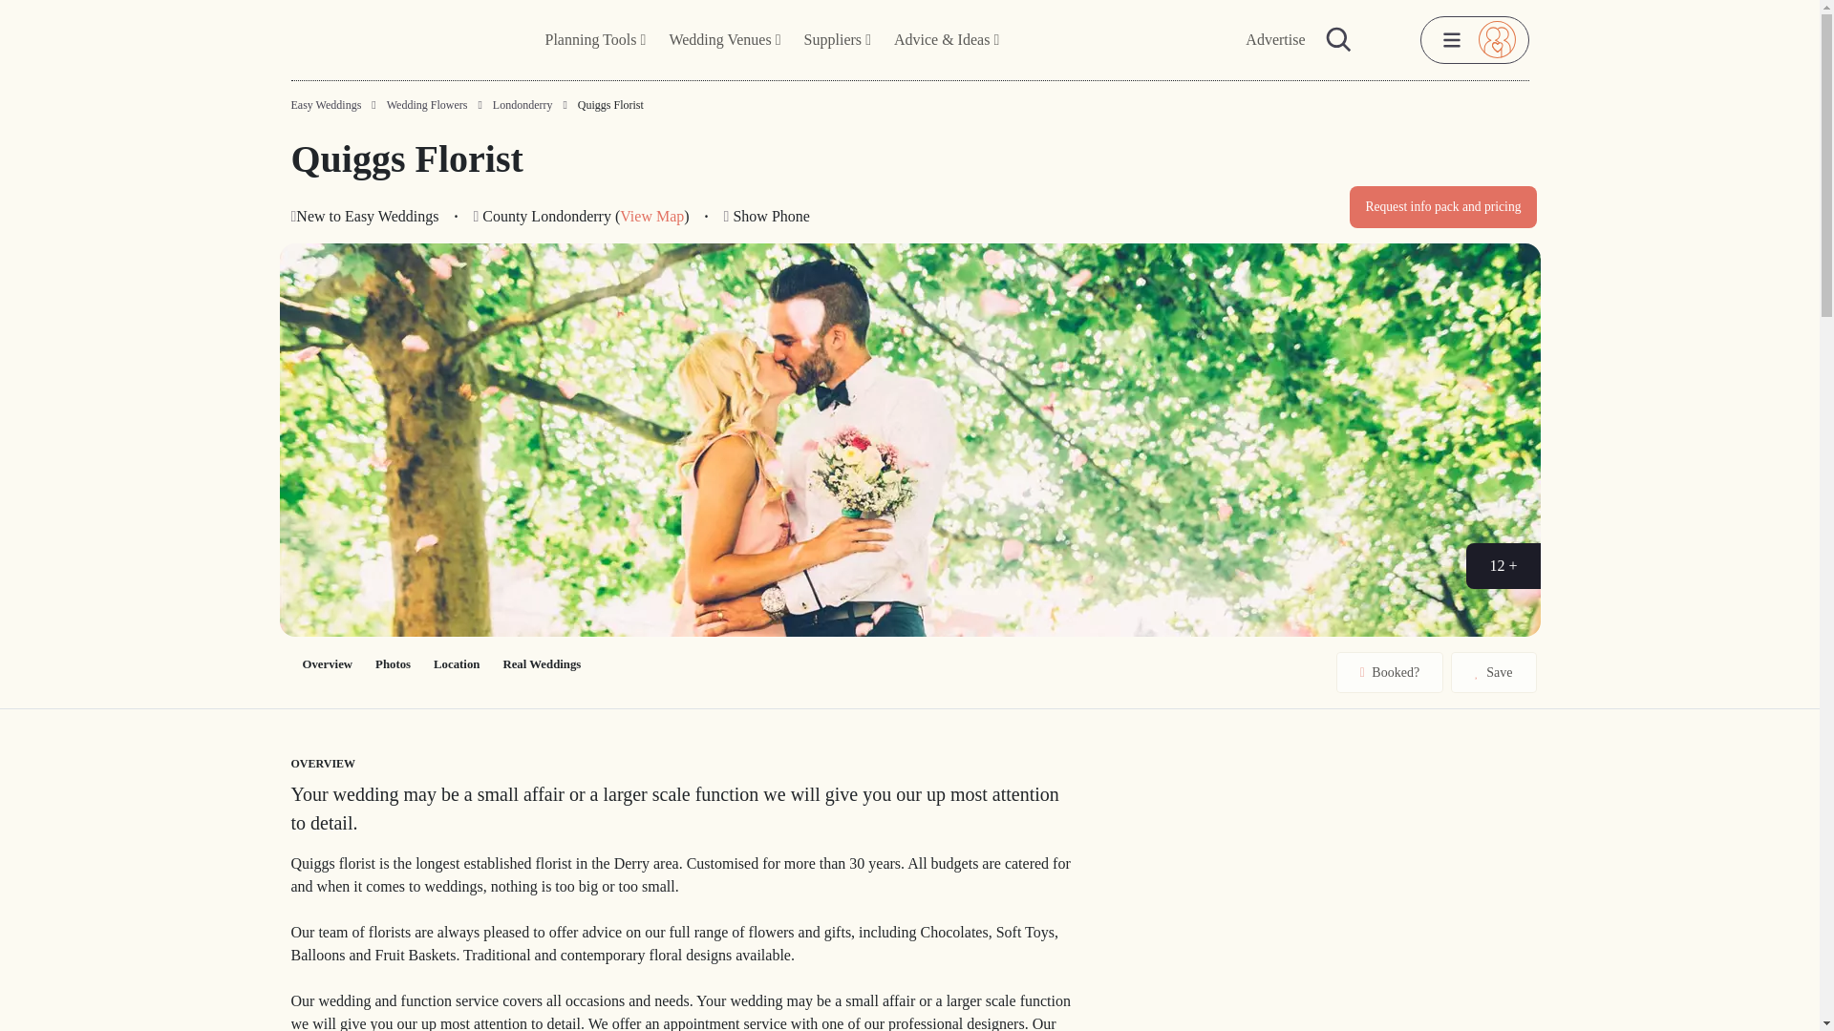 The height and width of the screenshot is (1031, 1834). What do you see at coordinates (837, 40) in the screenshot?
I see `Suppliers` at bounding box center [837, 40].